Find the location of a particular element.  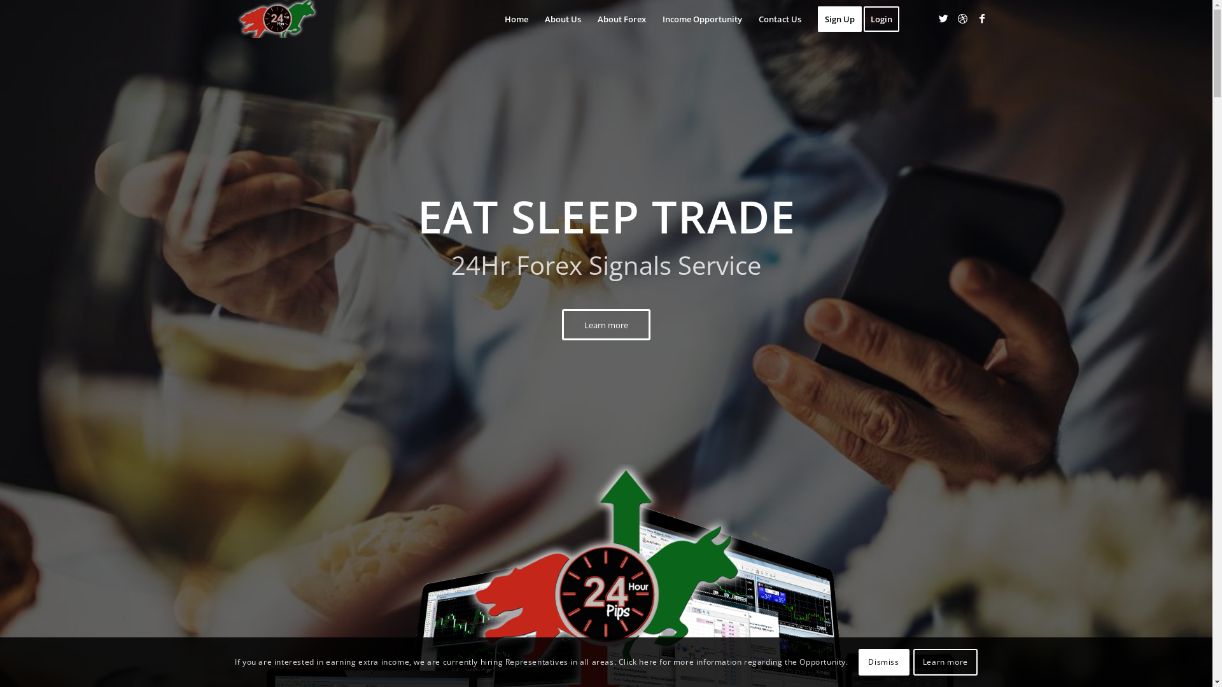

Learn more is located at coordinates (606, 325).